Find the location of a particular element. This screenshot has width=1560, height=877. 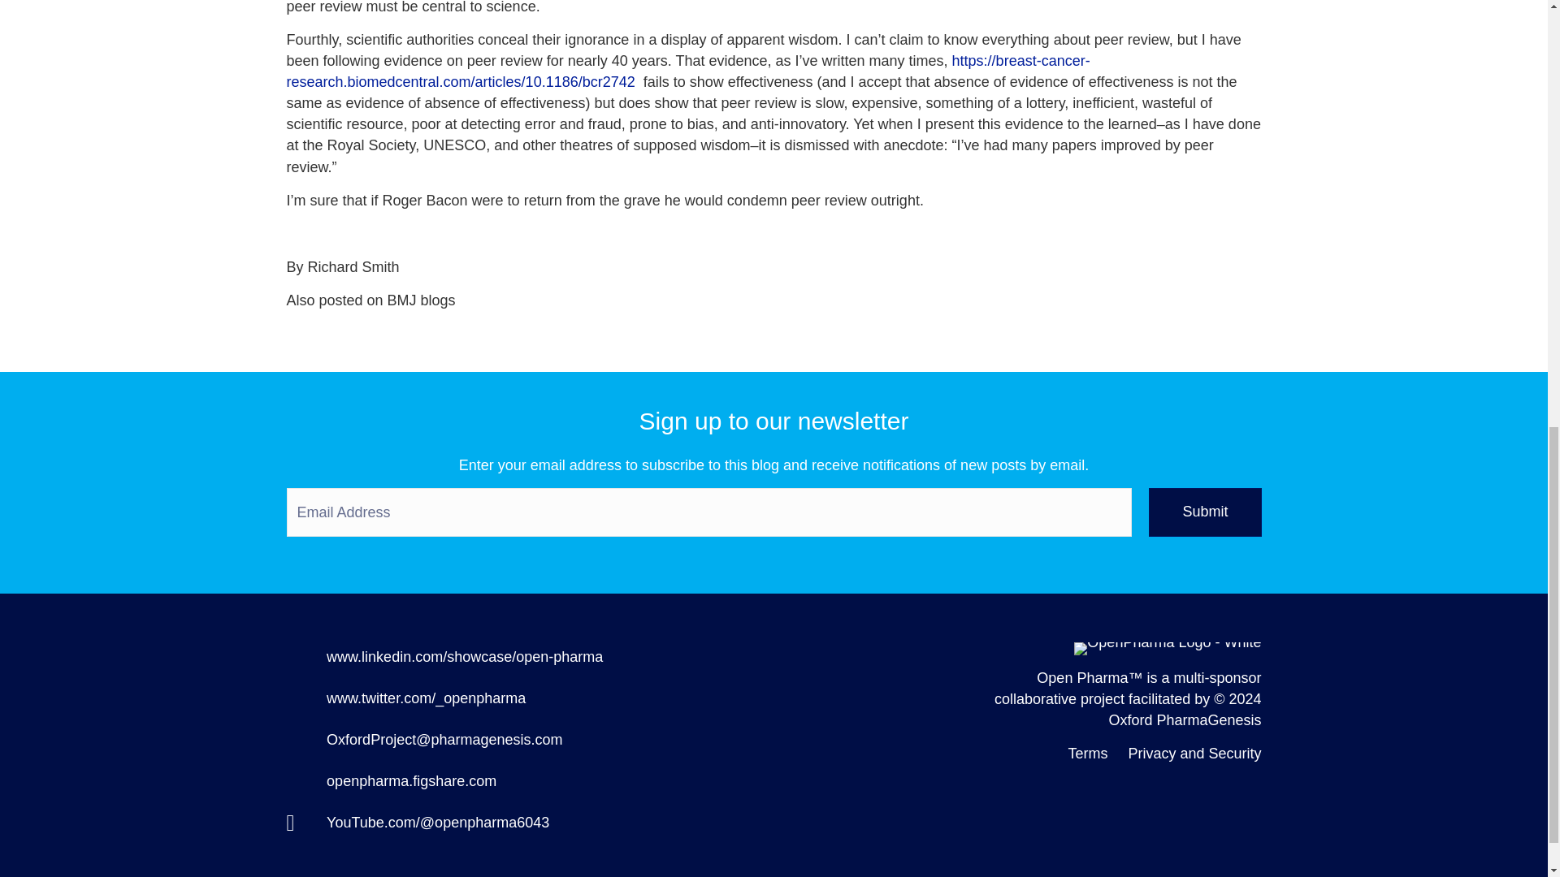

Submit is located at coordinates (1204, 512).